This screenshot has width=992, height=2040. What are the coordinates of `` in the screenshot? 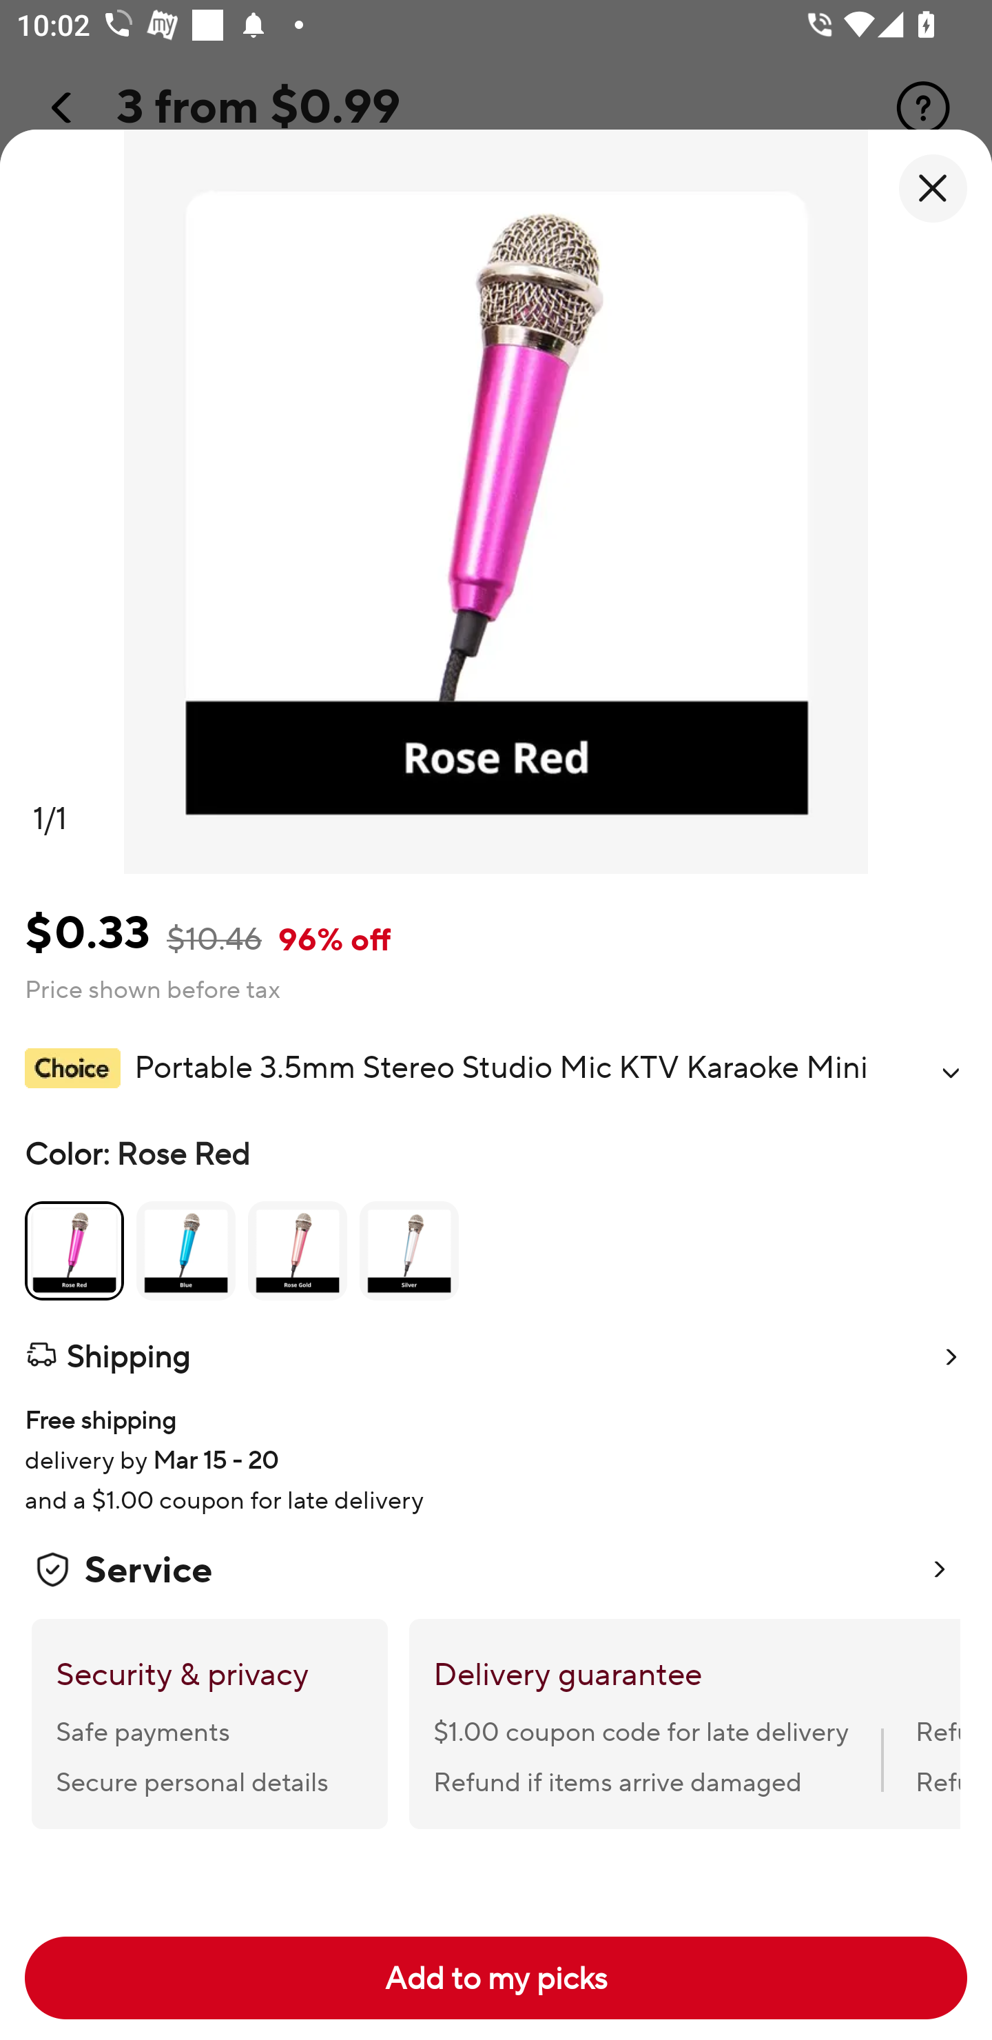 It's located at (951, 1072).